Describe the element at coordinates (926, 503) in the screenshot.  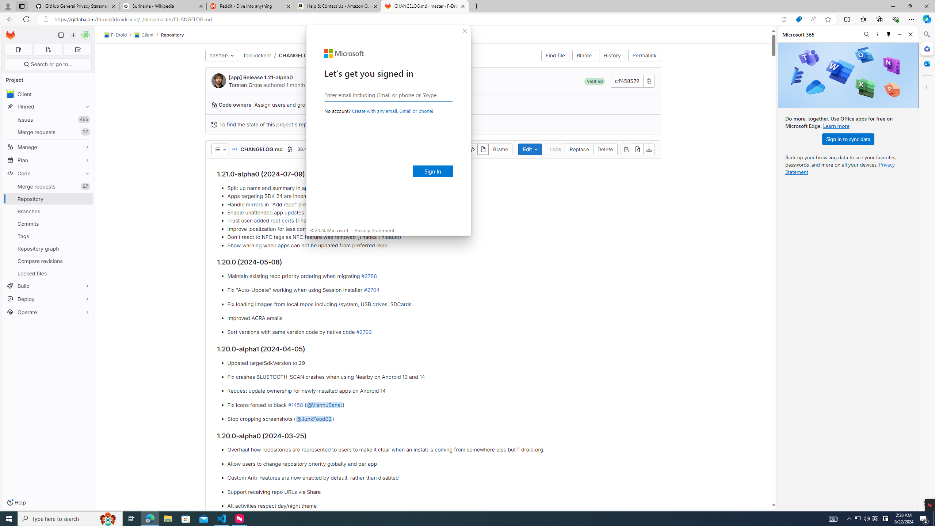
I see `Side bar` at that location.